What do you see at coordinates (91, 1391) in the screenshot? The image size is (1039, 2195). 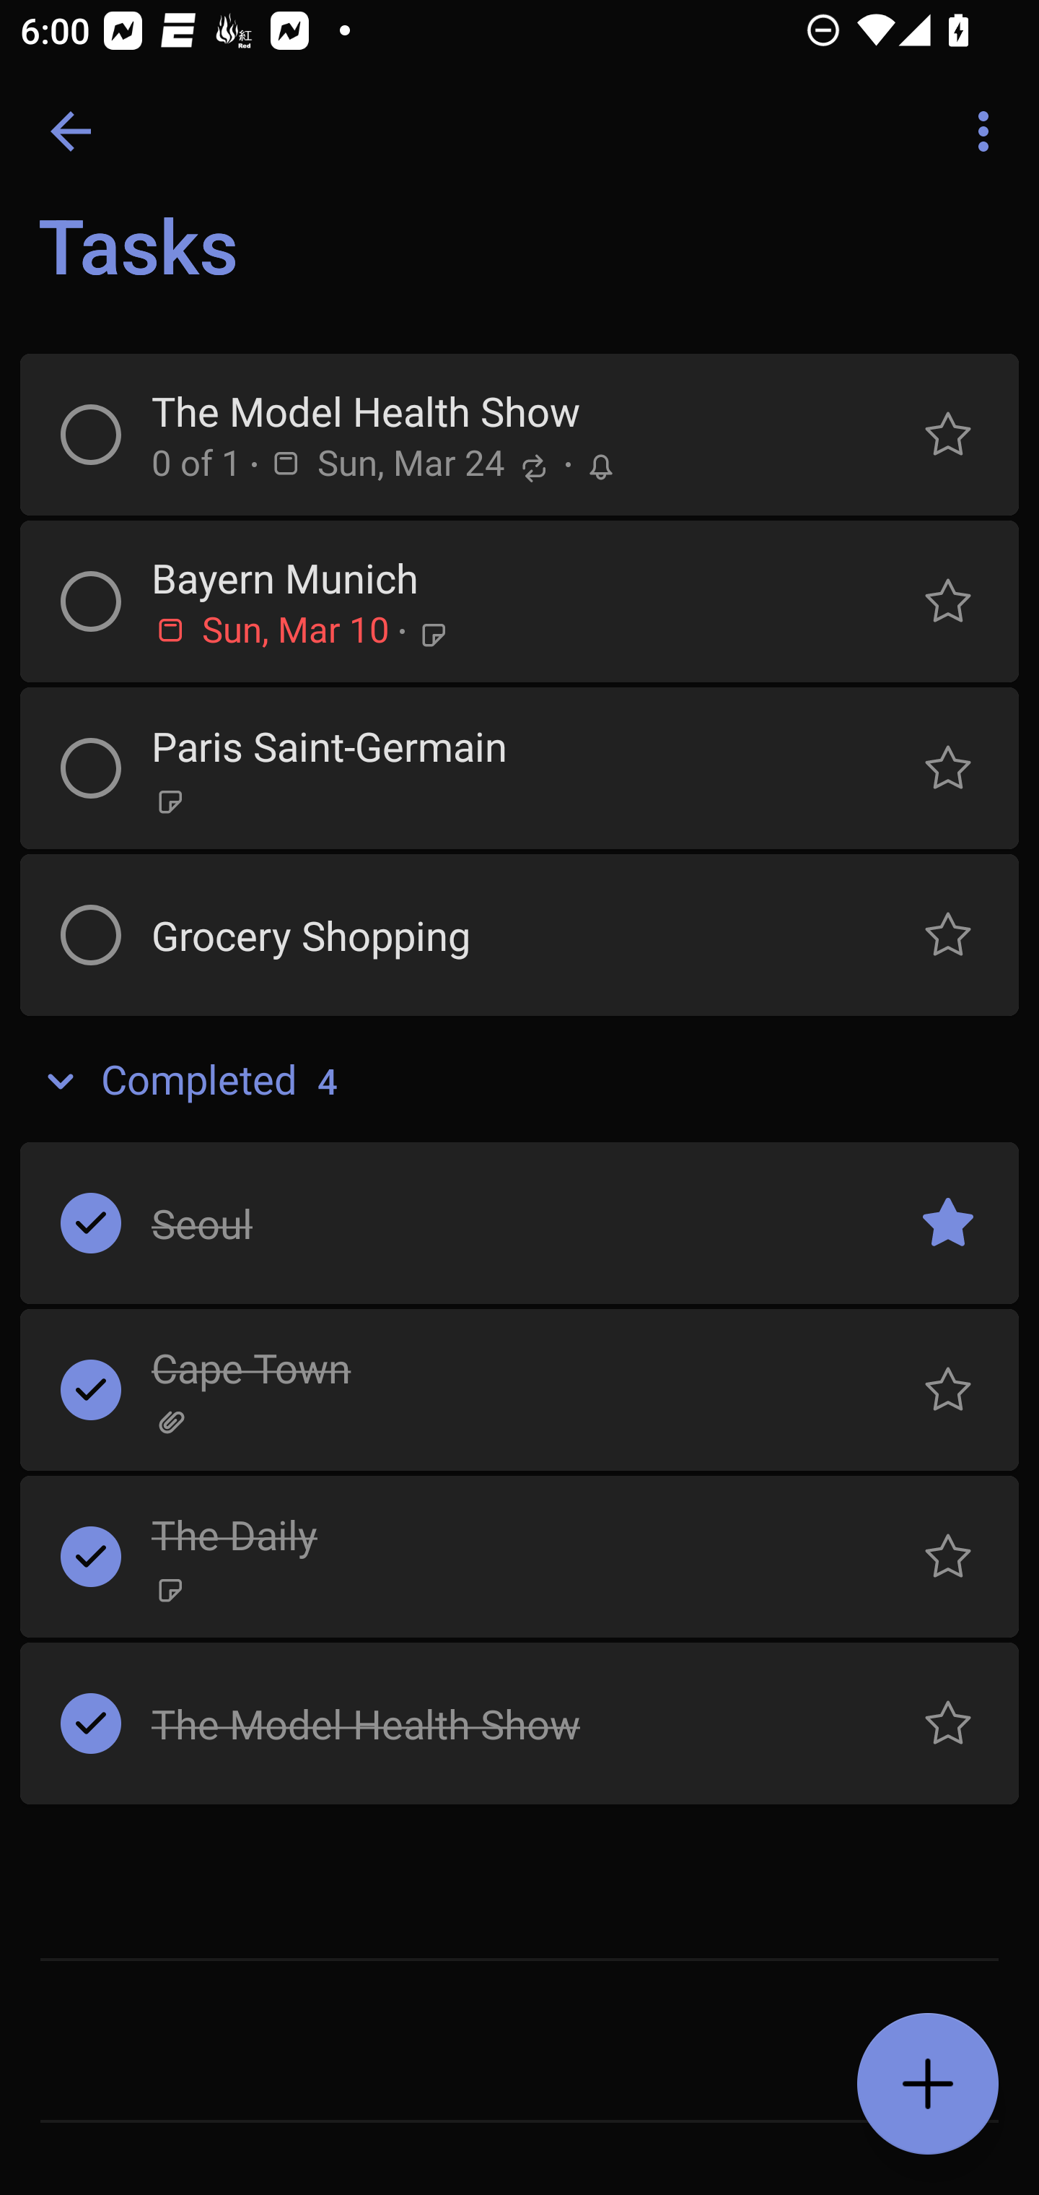 I see `Completed task Cape Town, Button` at bounding box center [91, 1391].